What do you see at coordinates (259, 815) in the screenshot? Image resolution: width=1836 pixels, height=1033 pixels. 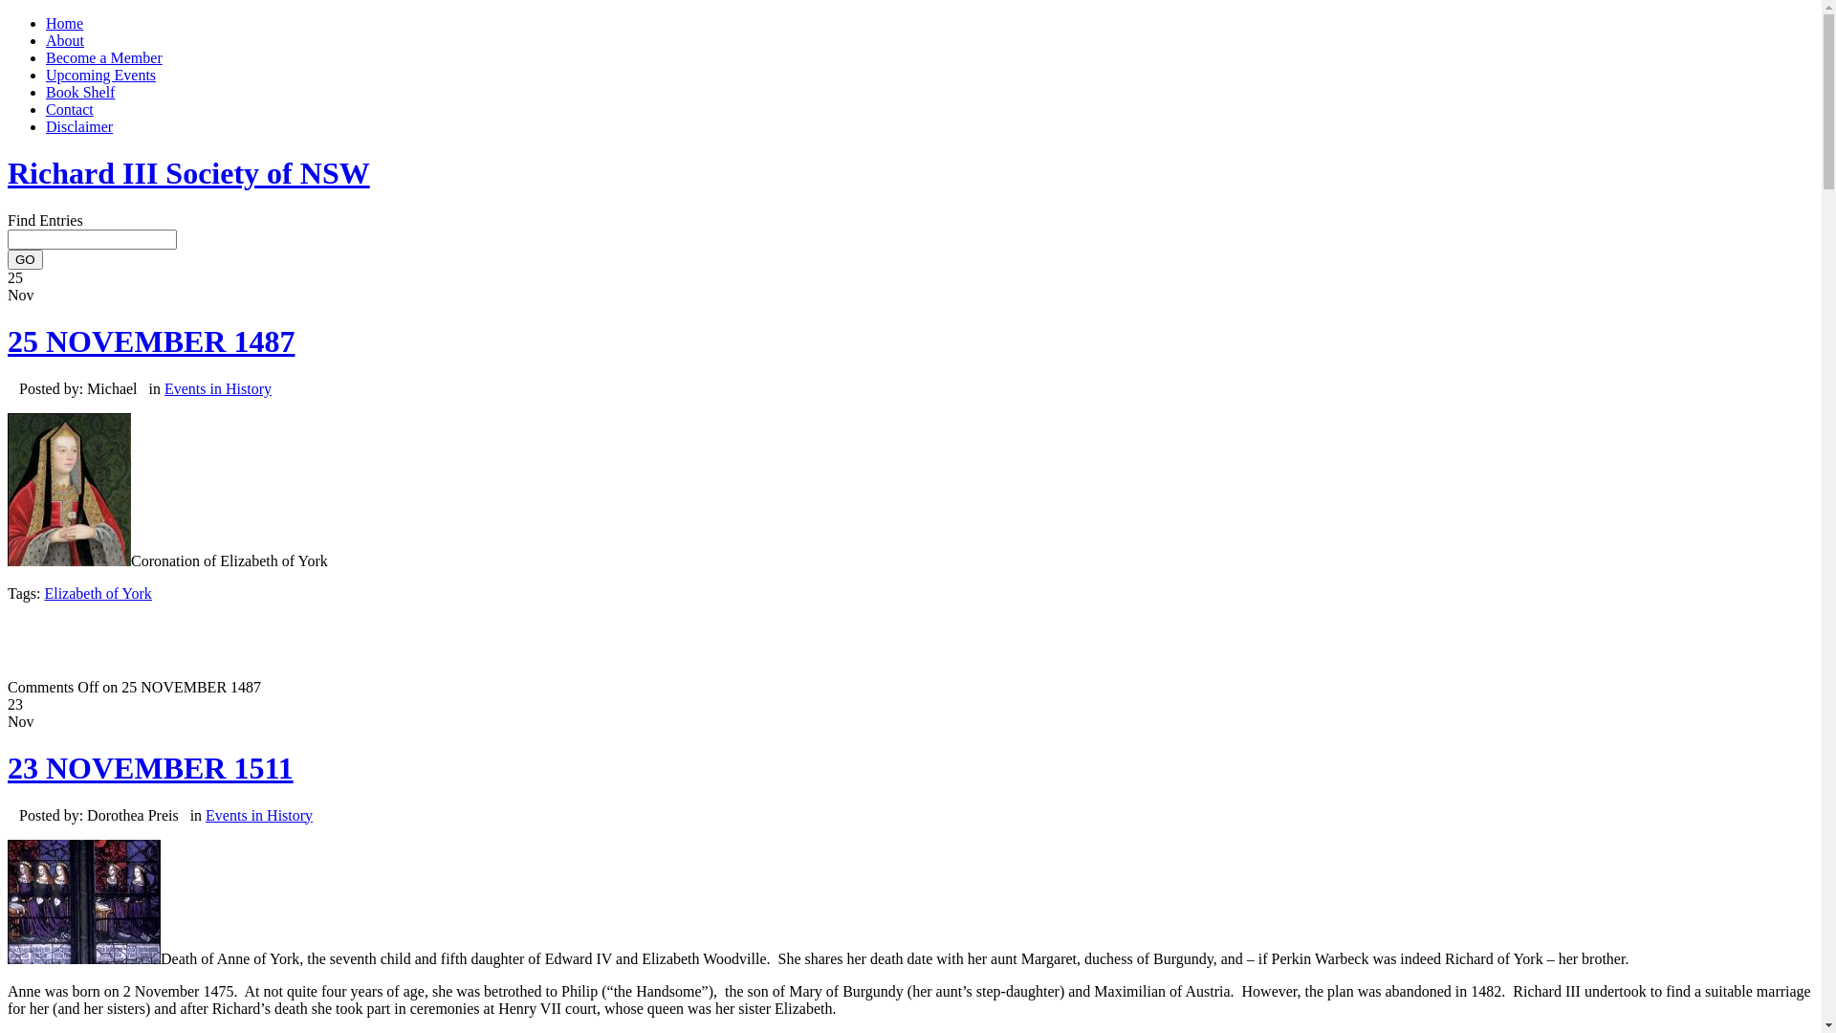 I see `Events in History` at bounding box center [259, 815].